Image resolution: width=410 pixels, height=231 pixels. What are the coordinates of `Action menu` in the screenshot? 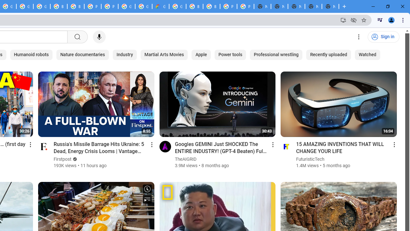 It's located at (394, 144).